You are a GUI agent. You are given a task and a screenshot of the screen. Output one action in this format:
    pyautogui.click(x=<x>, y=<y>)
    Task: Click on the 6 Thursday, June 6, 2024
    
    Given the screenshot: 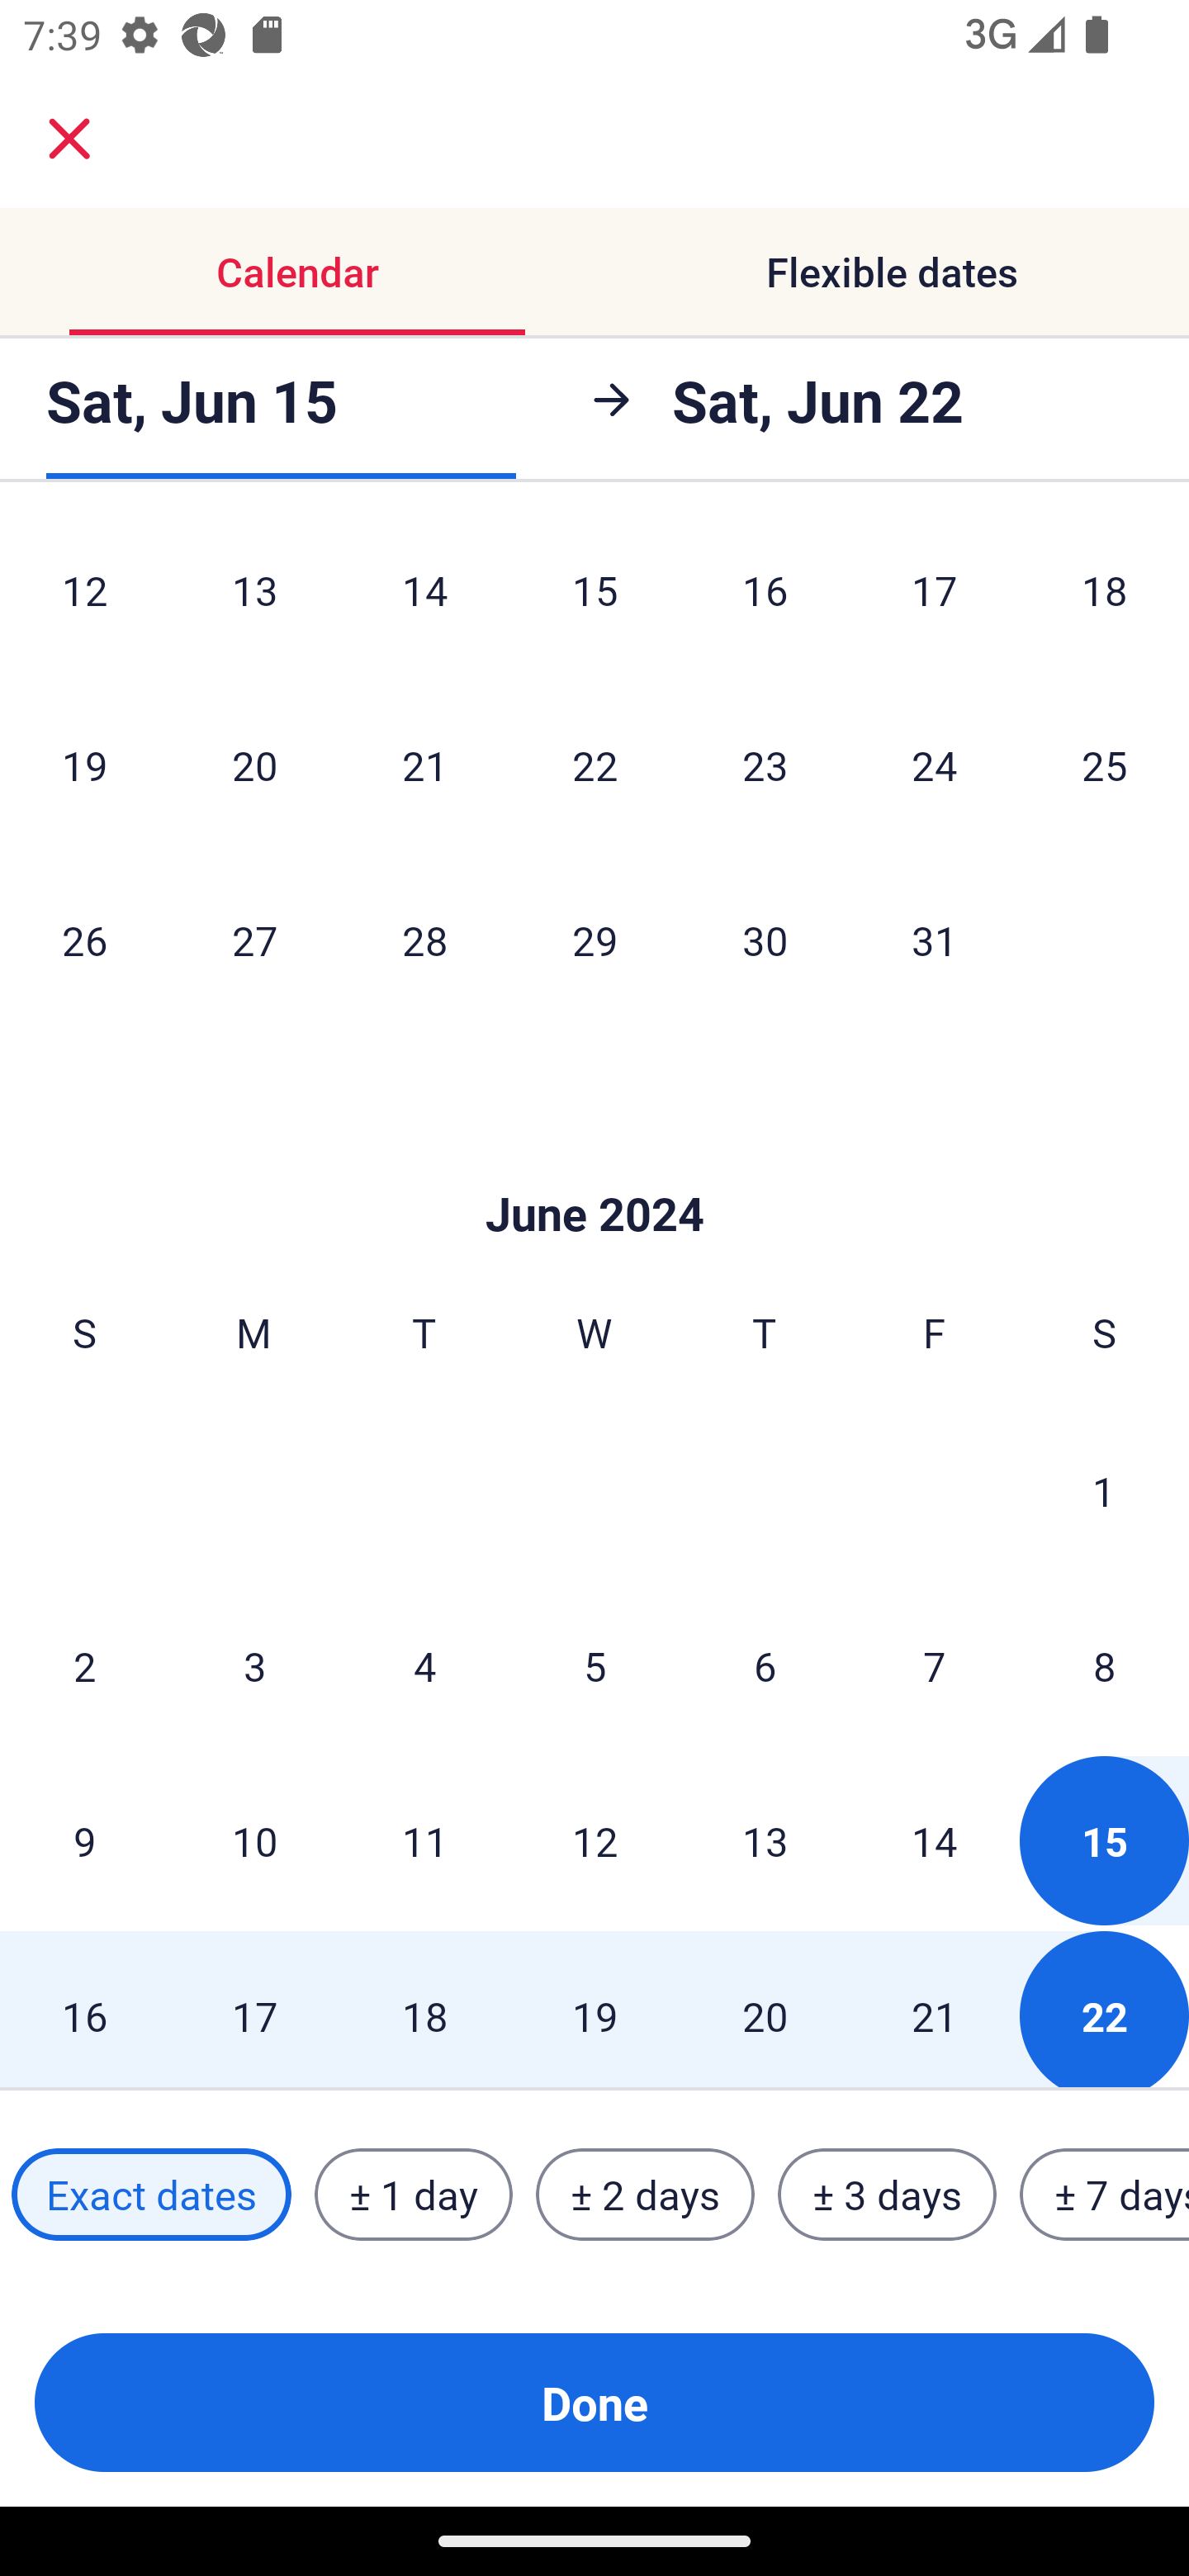 What is the action you would take?
    pyautogui.click(x=765, y=1664)
    